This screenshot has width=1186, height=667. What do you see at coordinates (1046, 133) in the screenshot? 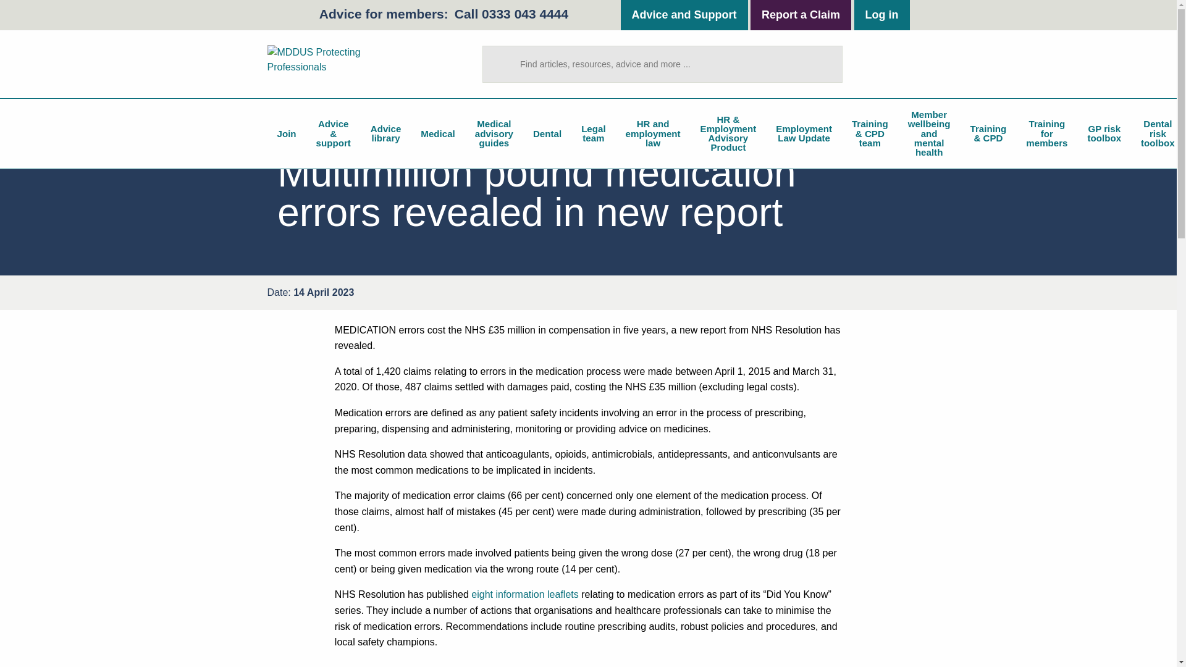
I see `Training for members` at bounding box center [1046, 133].